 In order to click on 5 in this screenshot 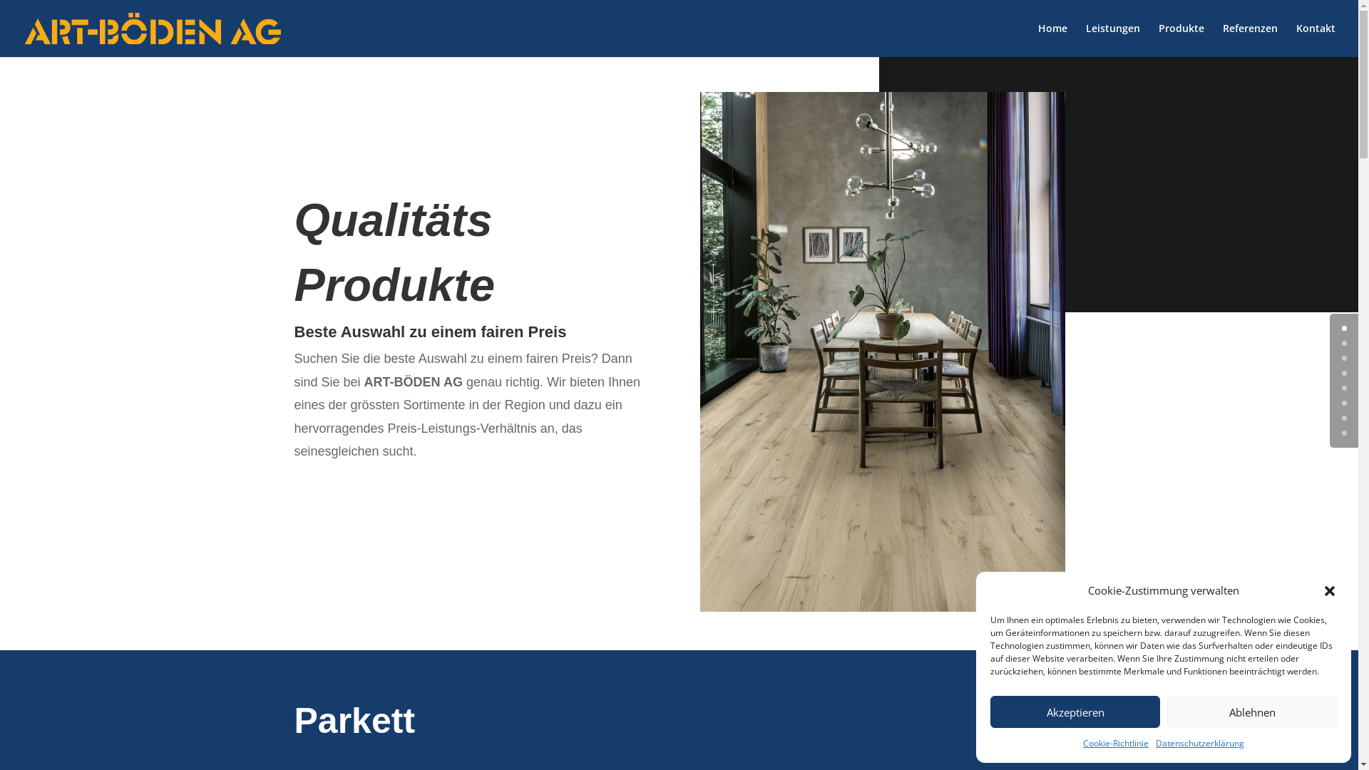, I will do `click(1345, 404)`.